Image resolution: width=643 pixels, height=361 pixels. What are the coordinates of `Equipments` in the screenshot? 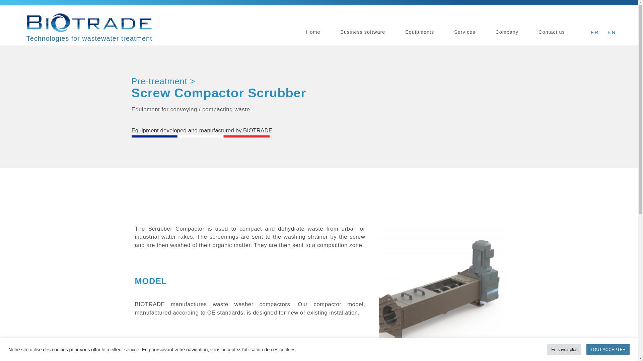 It's located at (419, 32).